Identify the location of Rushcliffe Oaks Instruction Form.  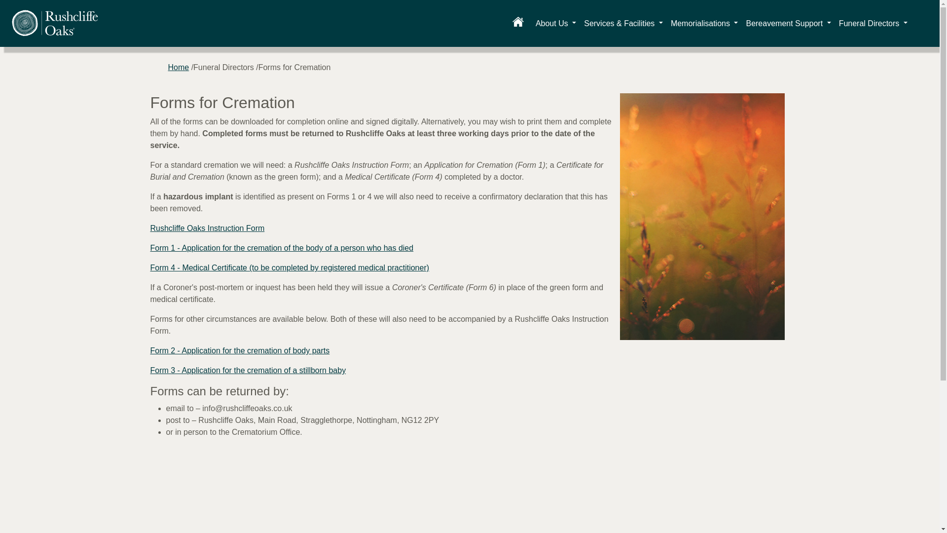
(207, 228).